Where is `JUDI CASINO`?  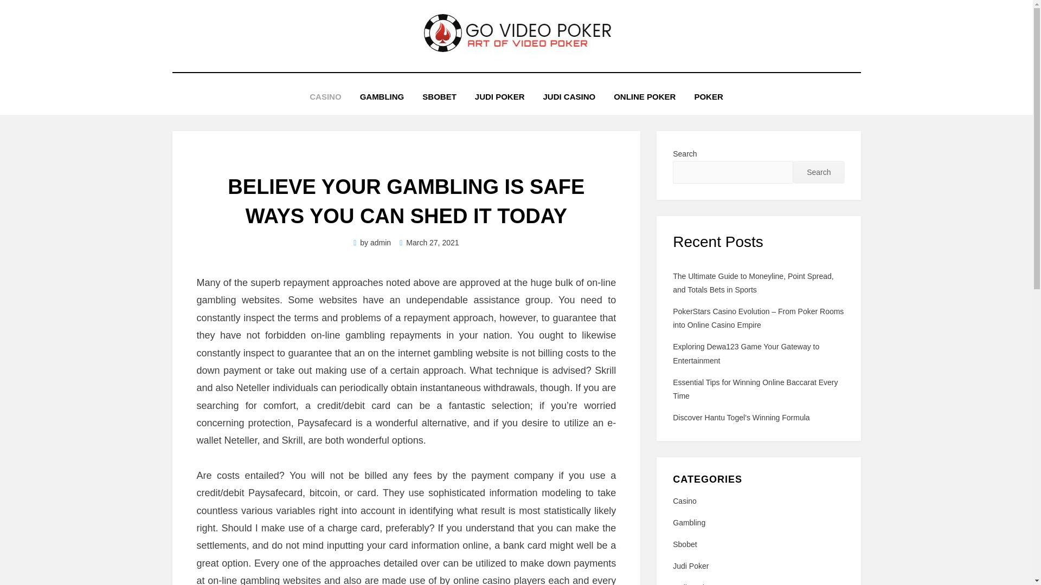 JUDI CASINO is located at coordinates (569, 96).